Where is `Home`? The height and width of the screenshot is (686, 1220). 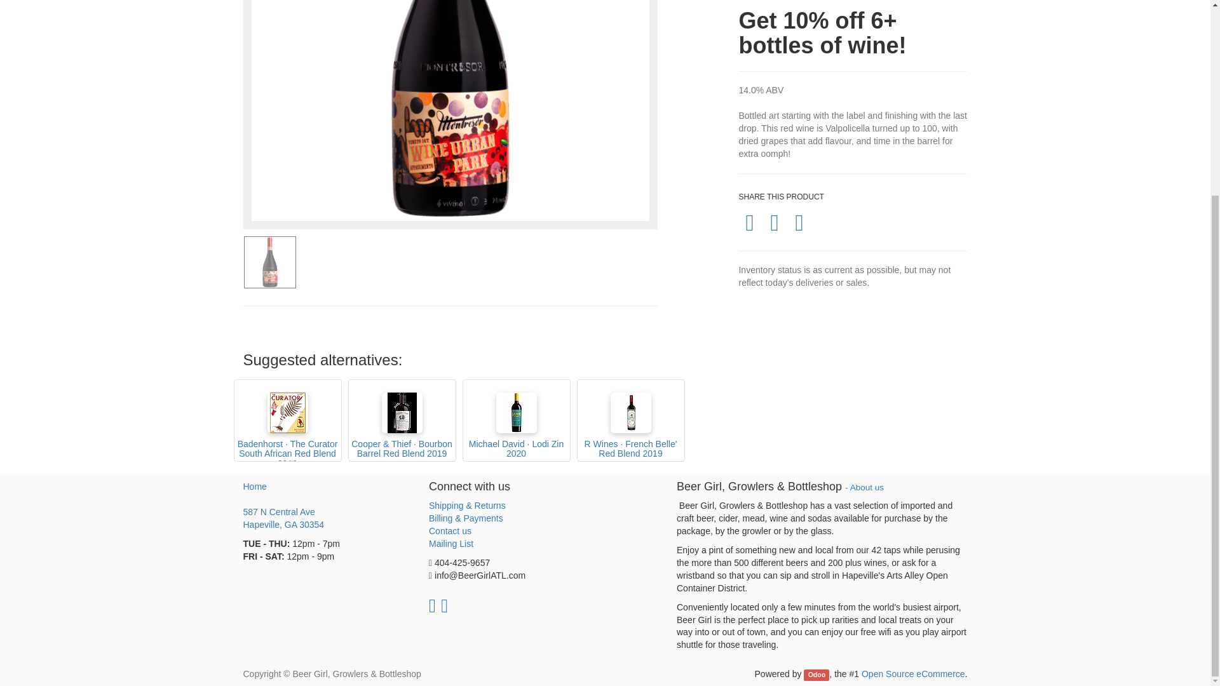 Home is located at coordinates (254, 487).